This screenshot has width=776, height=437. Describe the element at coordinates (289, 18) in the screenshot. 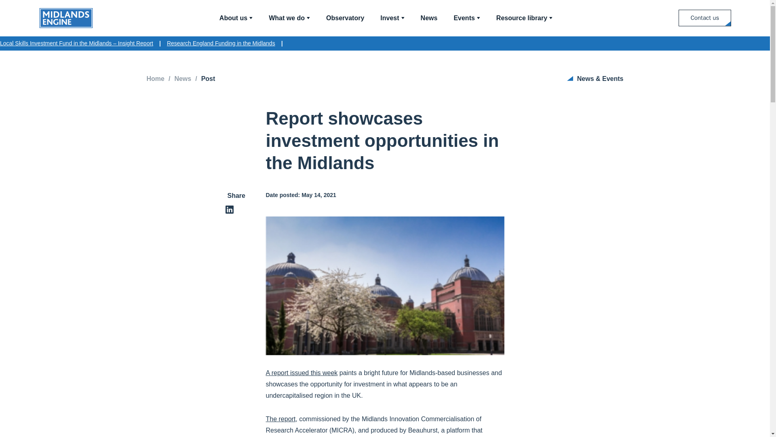

I see `What we do` at that location.